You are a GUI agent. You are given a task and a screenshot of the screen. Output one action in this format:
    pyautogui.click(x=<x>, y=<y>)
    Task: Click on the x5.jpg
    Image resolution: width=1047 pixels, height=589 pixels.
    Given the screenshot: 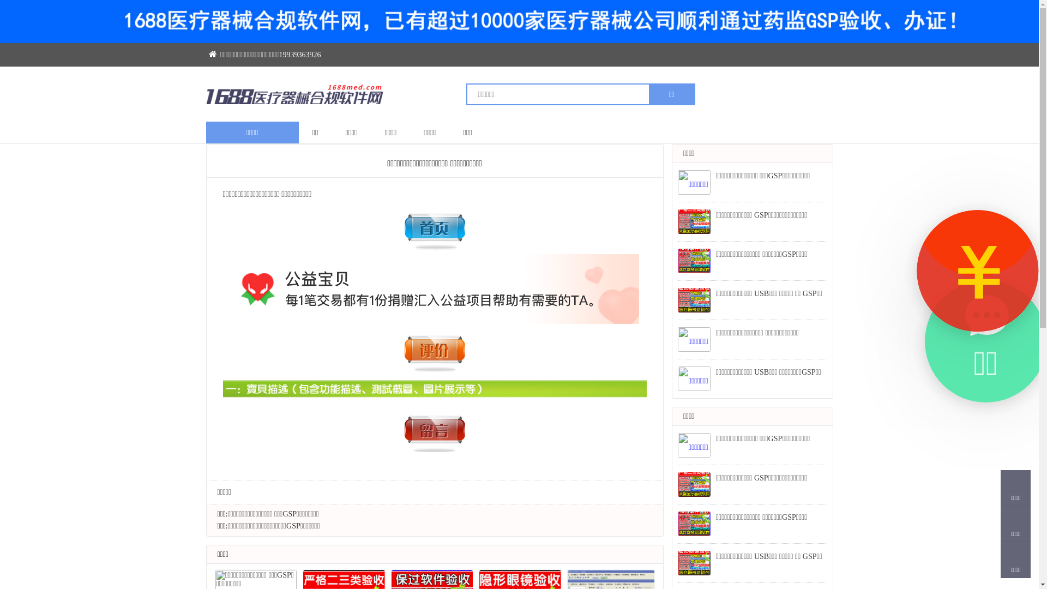 What is the action you would take?
    pyautogui.click(x=435, y=390)
    